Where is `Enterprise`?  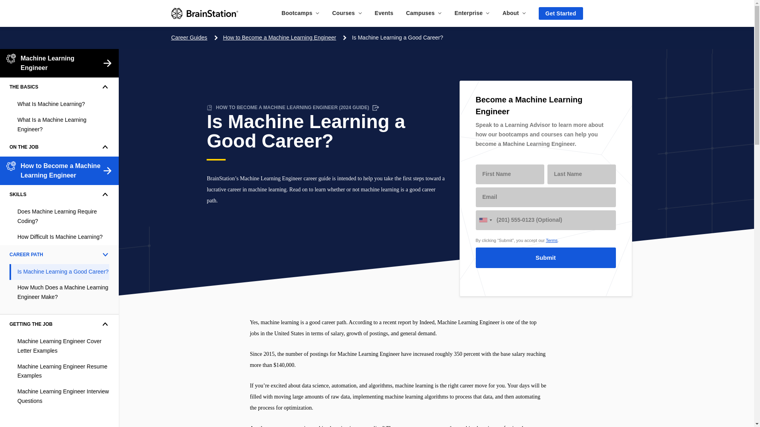
Enterprise is located at coordinates (472, 13).